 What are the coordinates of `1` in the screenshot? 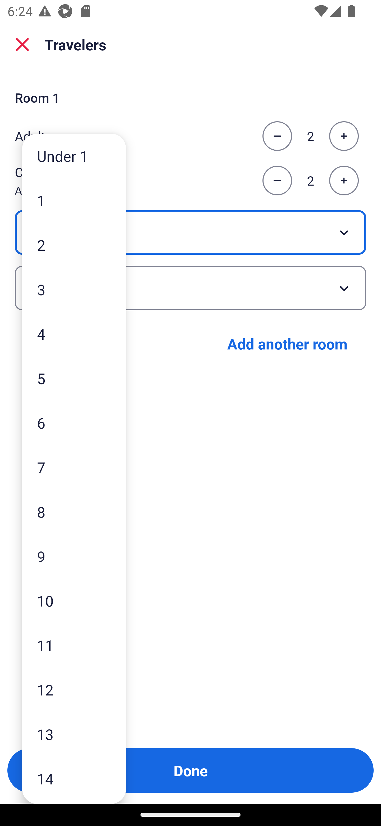 It's located at (74, 201).